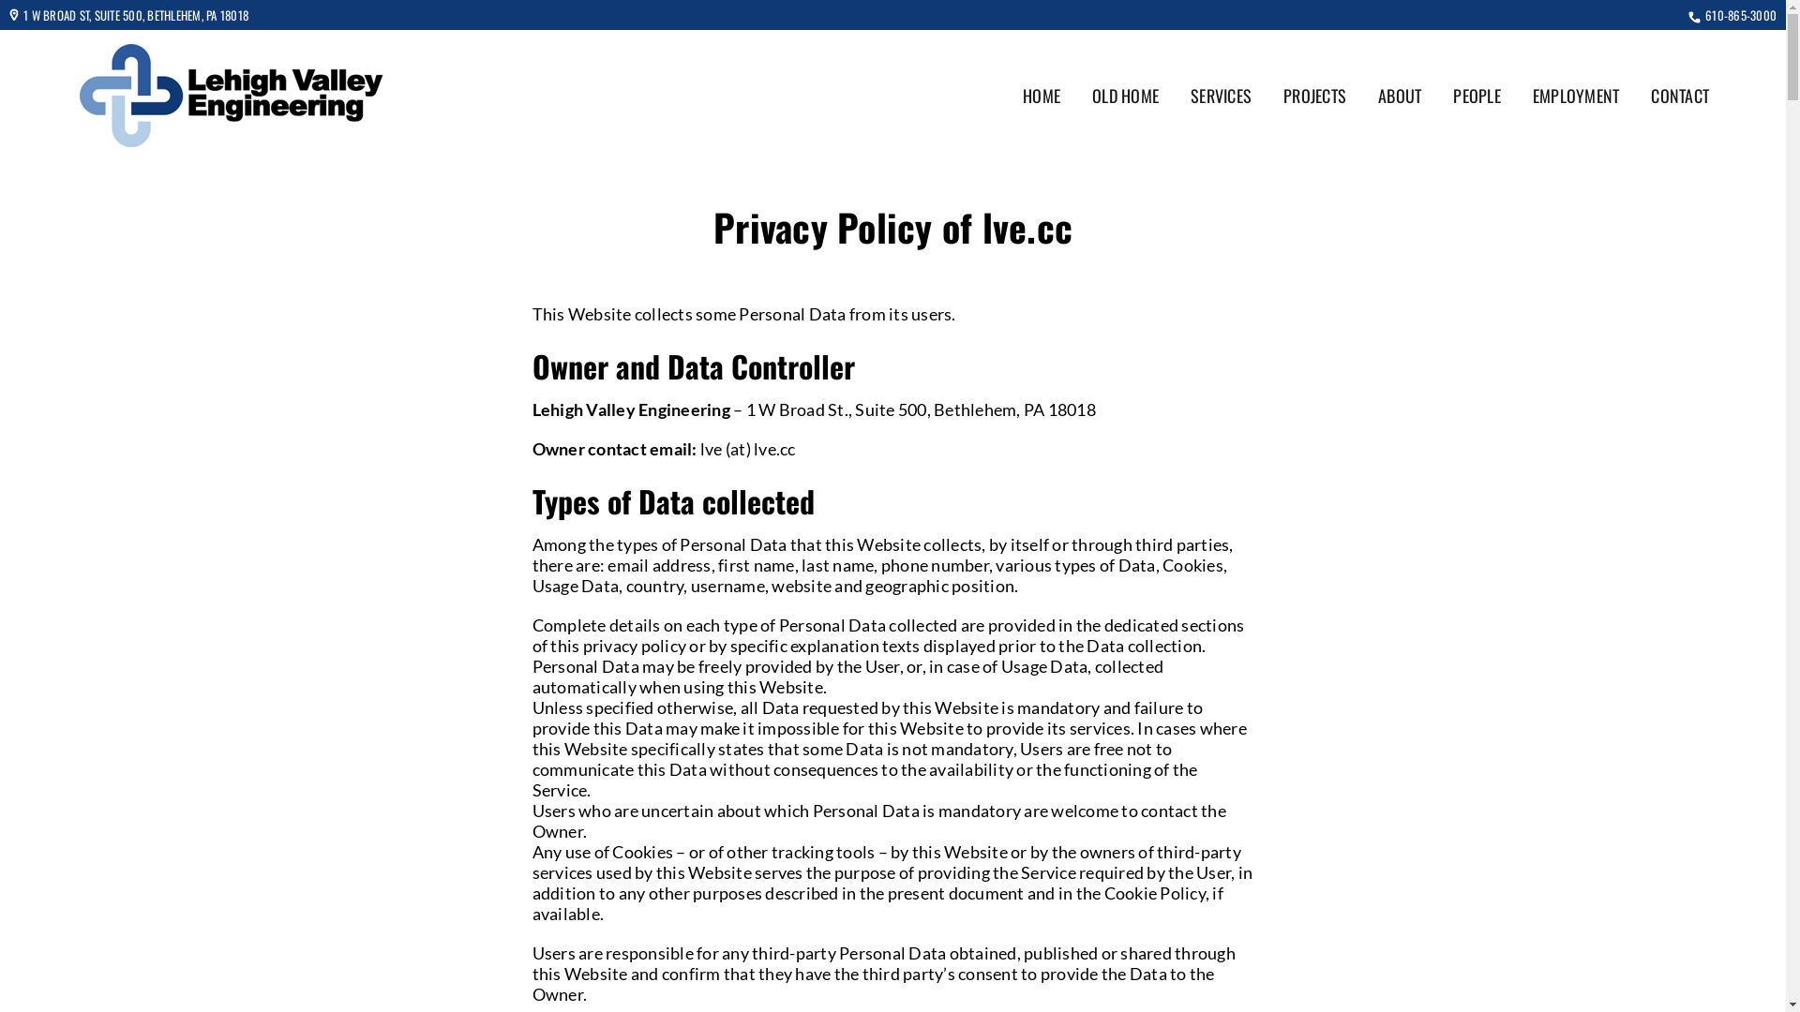 The image size is (1800, 1012). Describe the element at coordinates (1042, 96) in the screenshot. I see `HOME` at that location.